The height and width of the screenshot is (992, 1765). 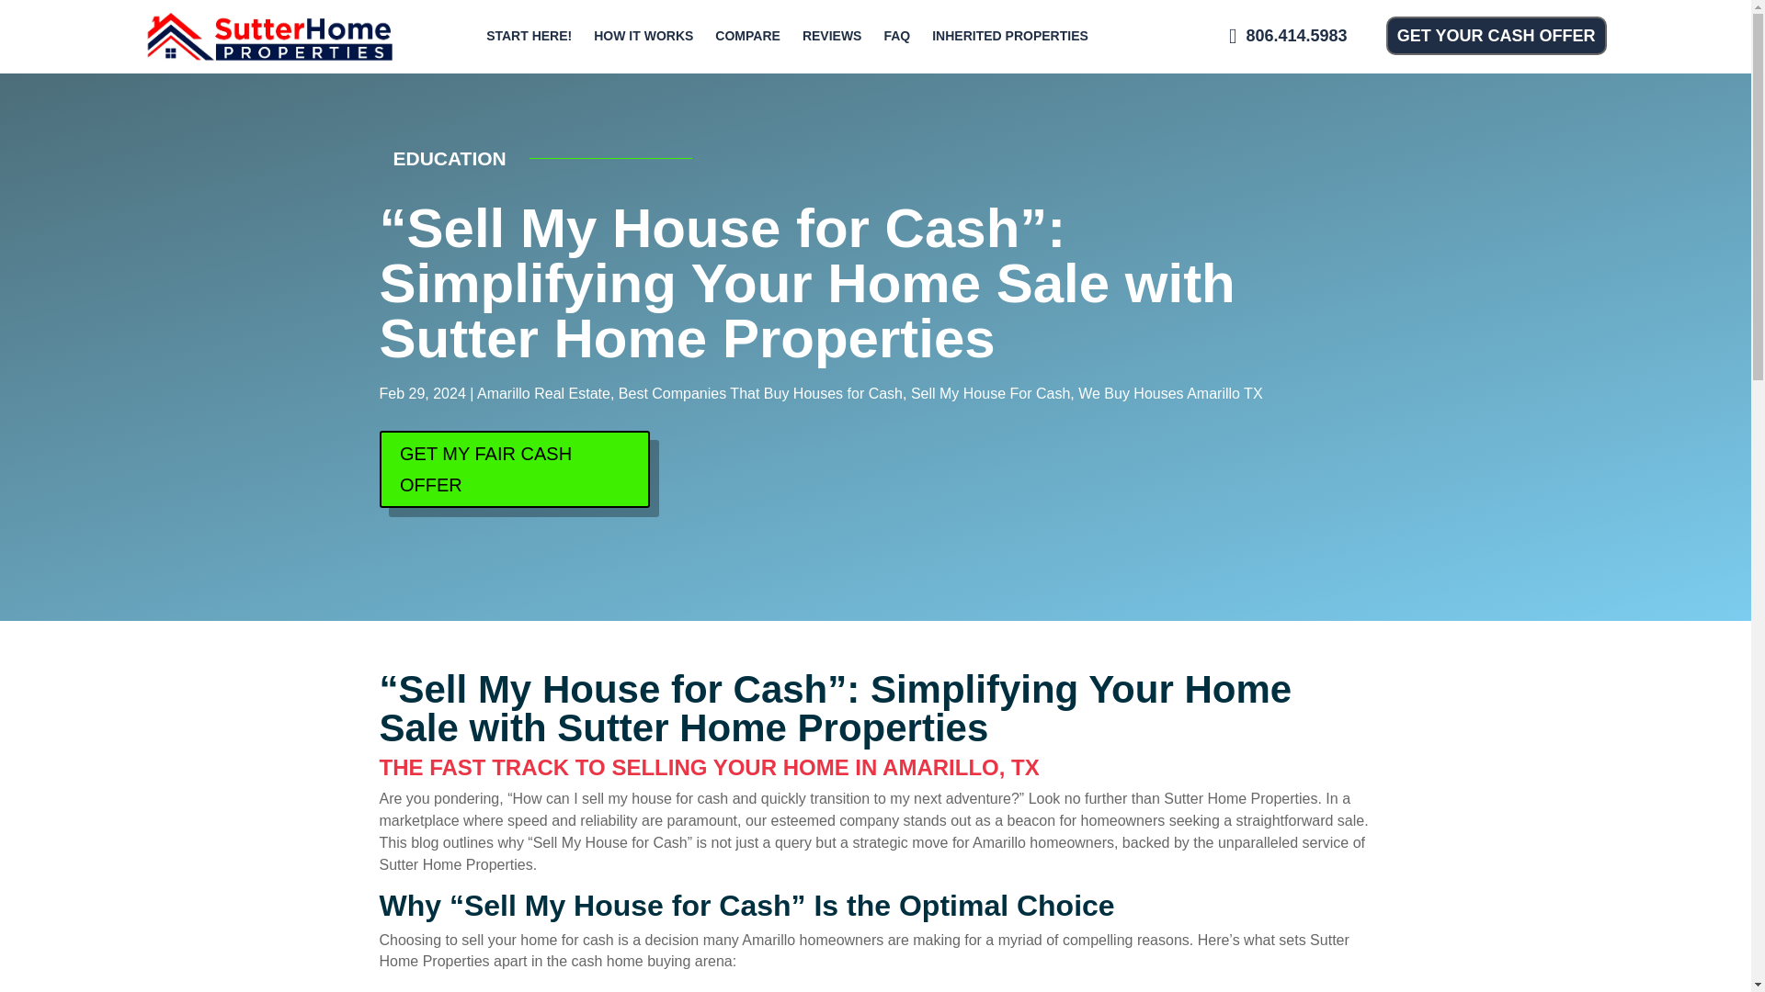 I want to click on Selling Inherited Properties, so click(x=1010, y=36).